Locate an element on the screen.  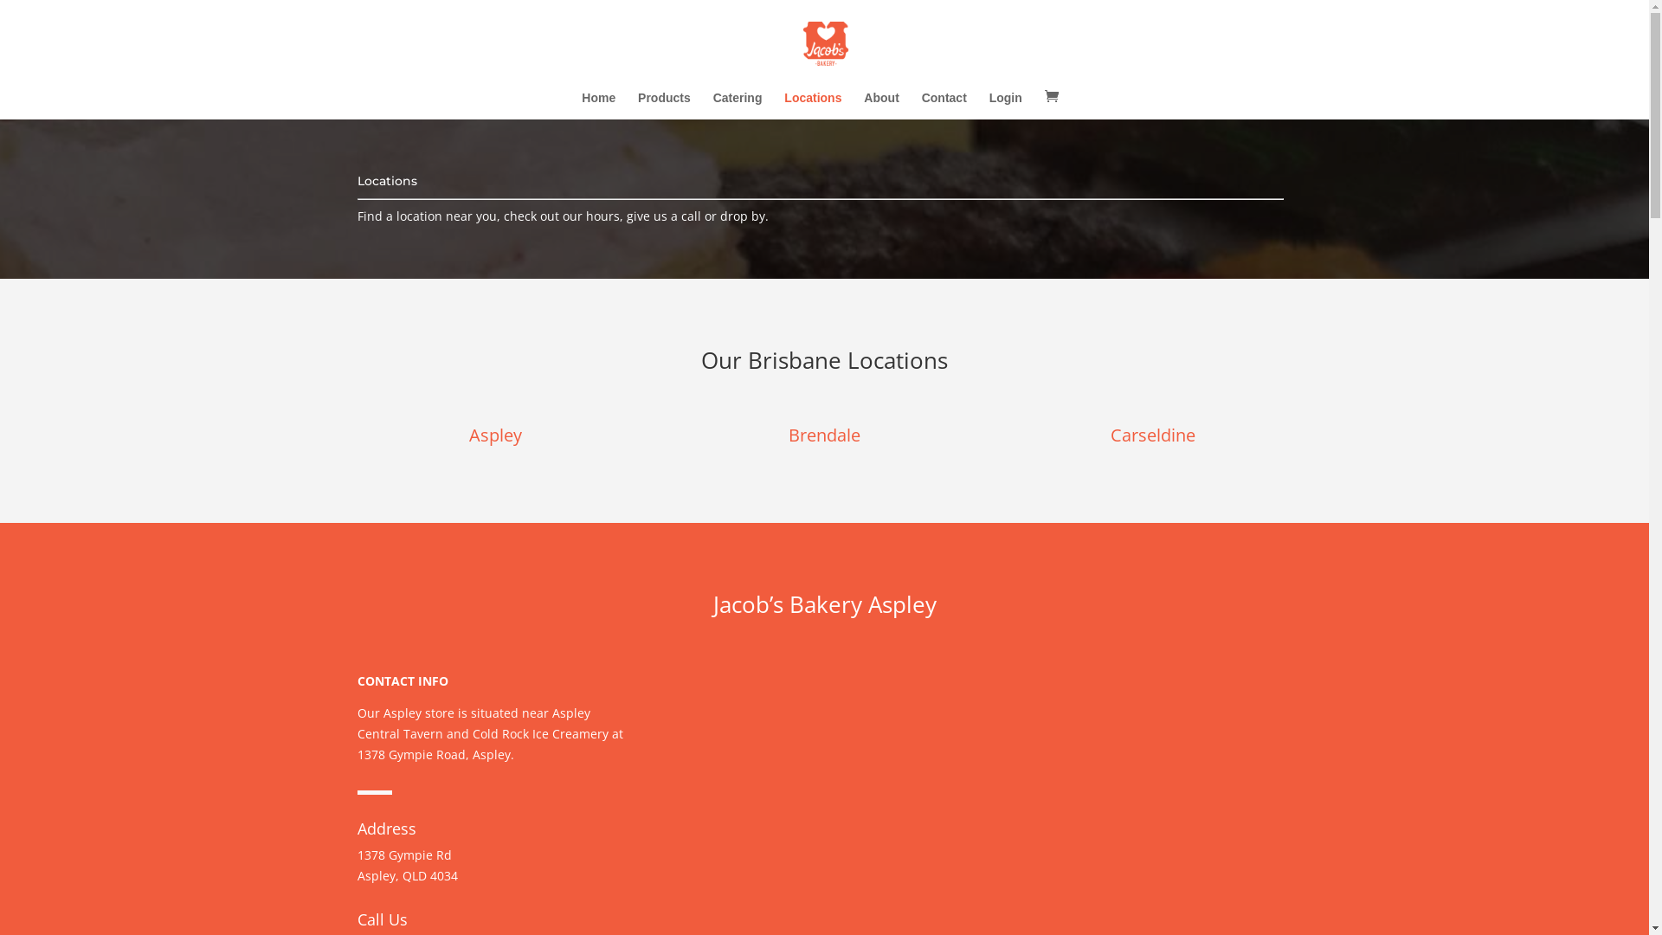
Contact is located at coordinates (944, 106).